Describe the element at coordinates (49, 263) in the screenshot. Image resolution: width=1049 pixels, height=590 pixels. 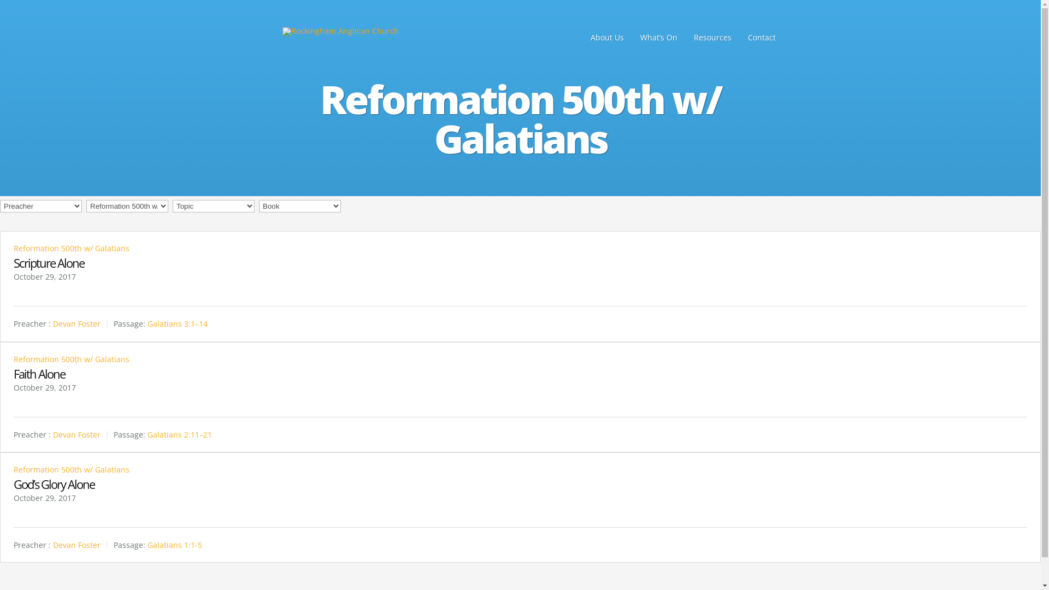
I see `Scripture Alone` at that location.